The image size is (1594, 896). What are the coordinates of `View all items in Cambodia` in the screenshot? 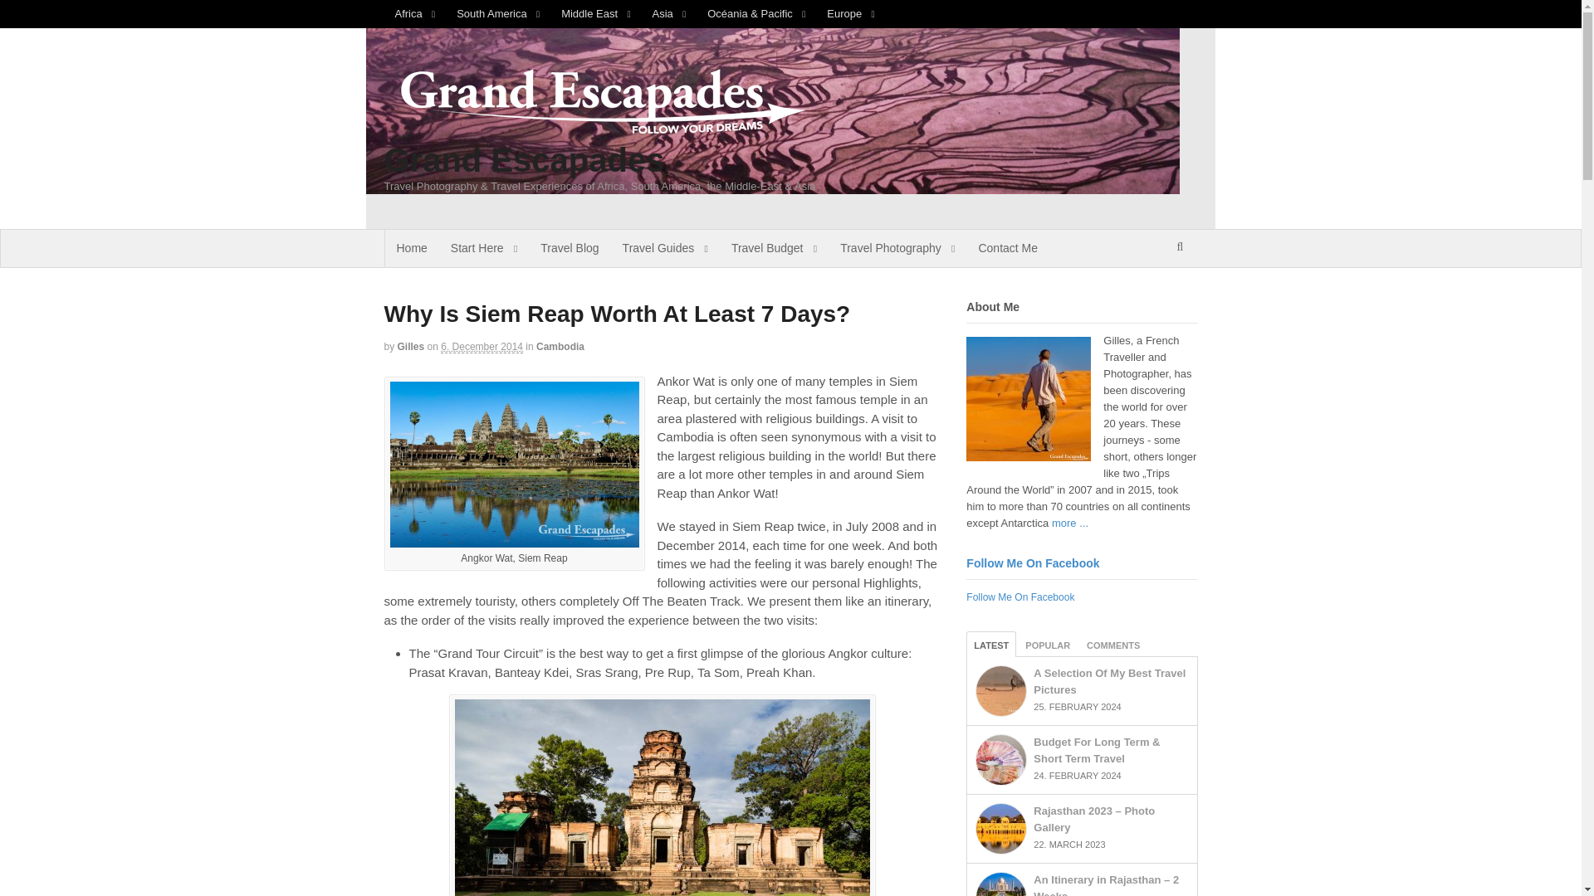 It's located at (560, 347).